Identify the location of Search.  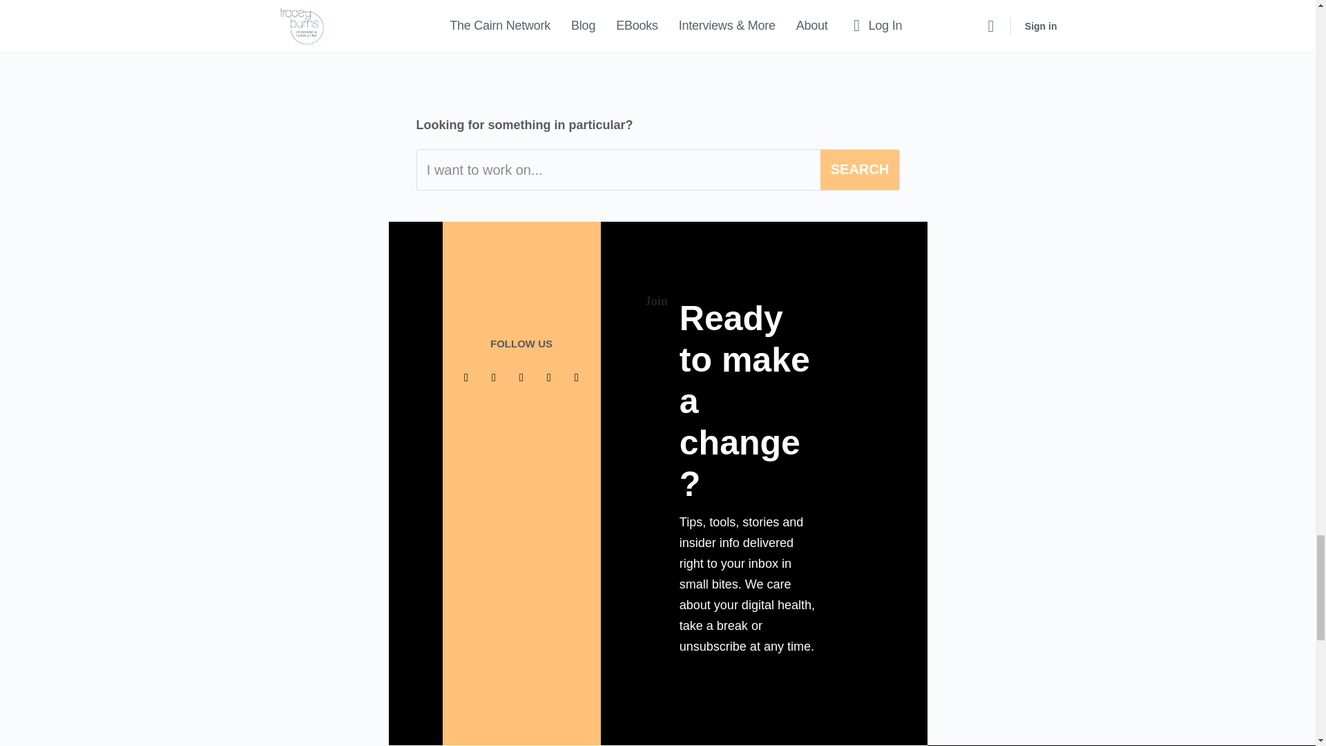
(859, 170).